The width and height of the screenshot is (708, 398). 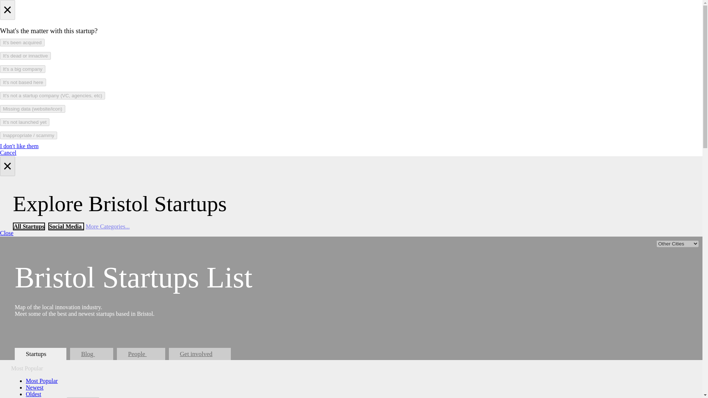 What do you see at coordinates (22, 42) in the screenshot?
I see `It's been acquired` at bounding box center [22, 42].